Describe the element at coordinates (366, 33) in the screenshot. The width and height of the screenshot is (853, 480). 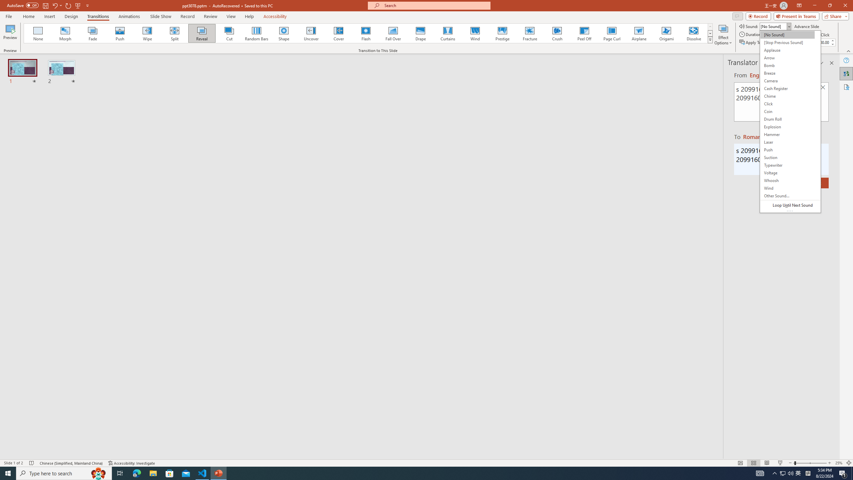
I see `Flash` at that location.